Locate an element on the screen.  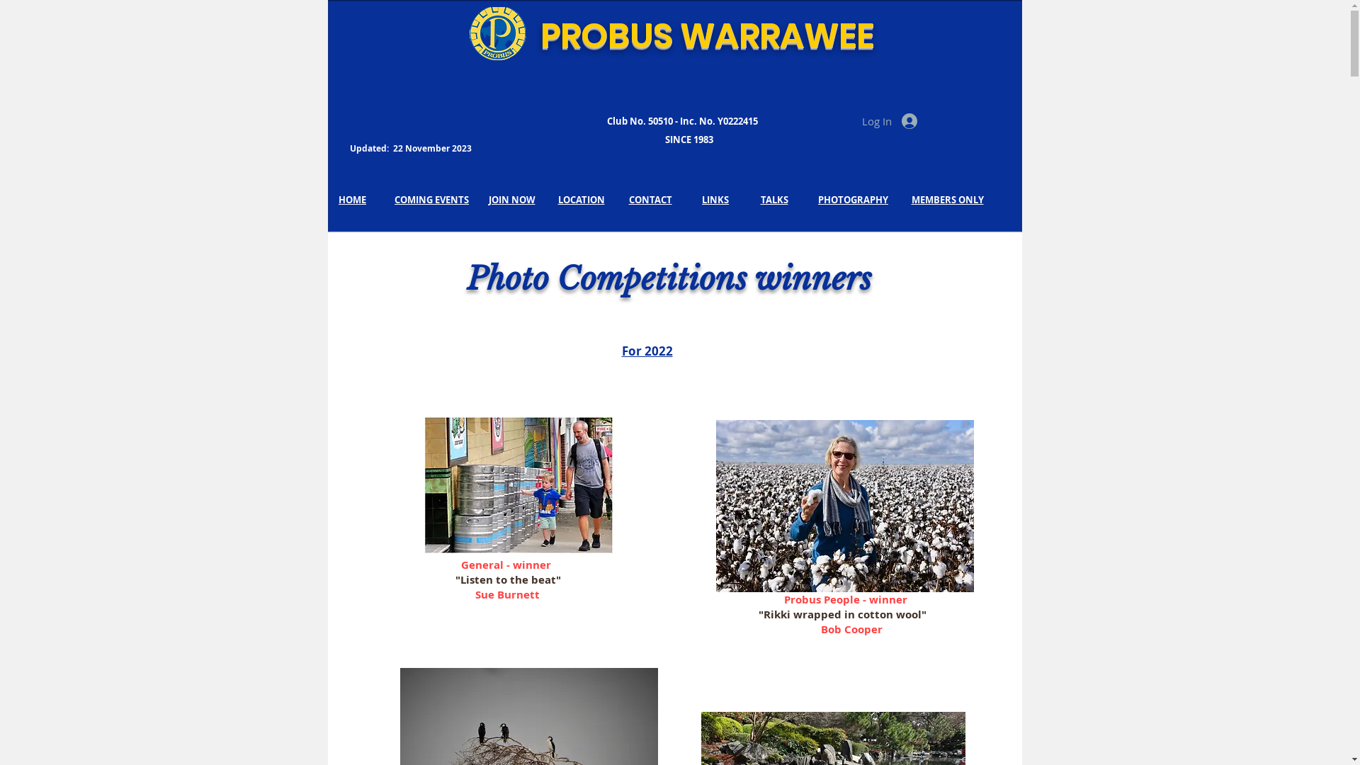
TALKS is located at coordinates (775, 199).